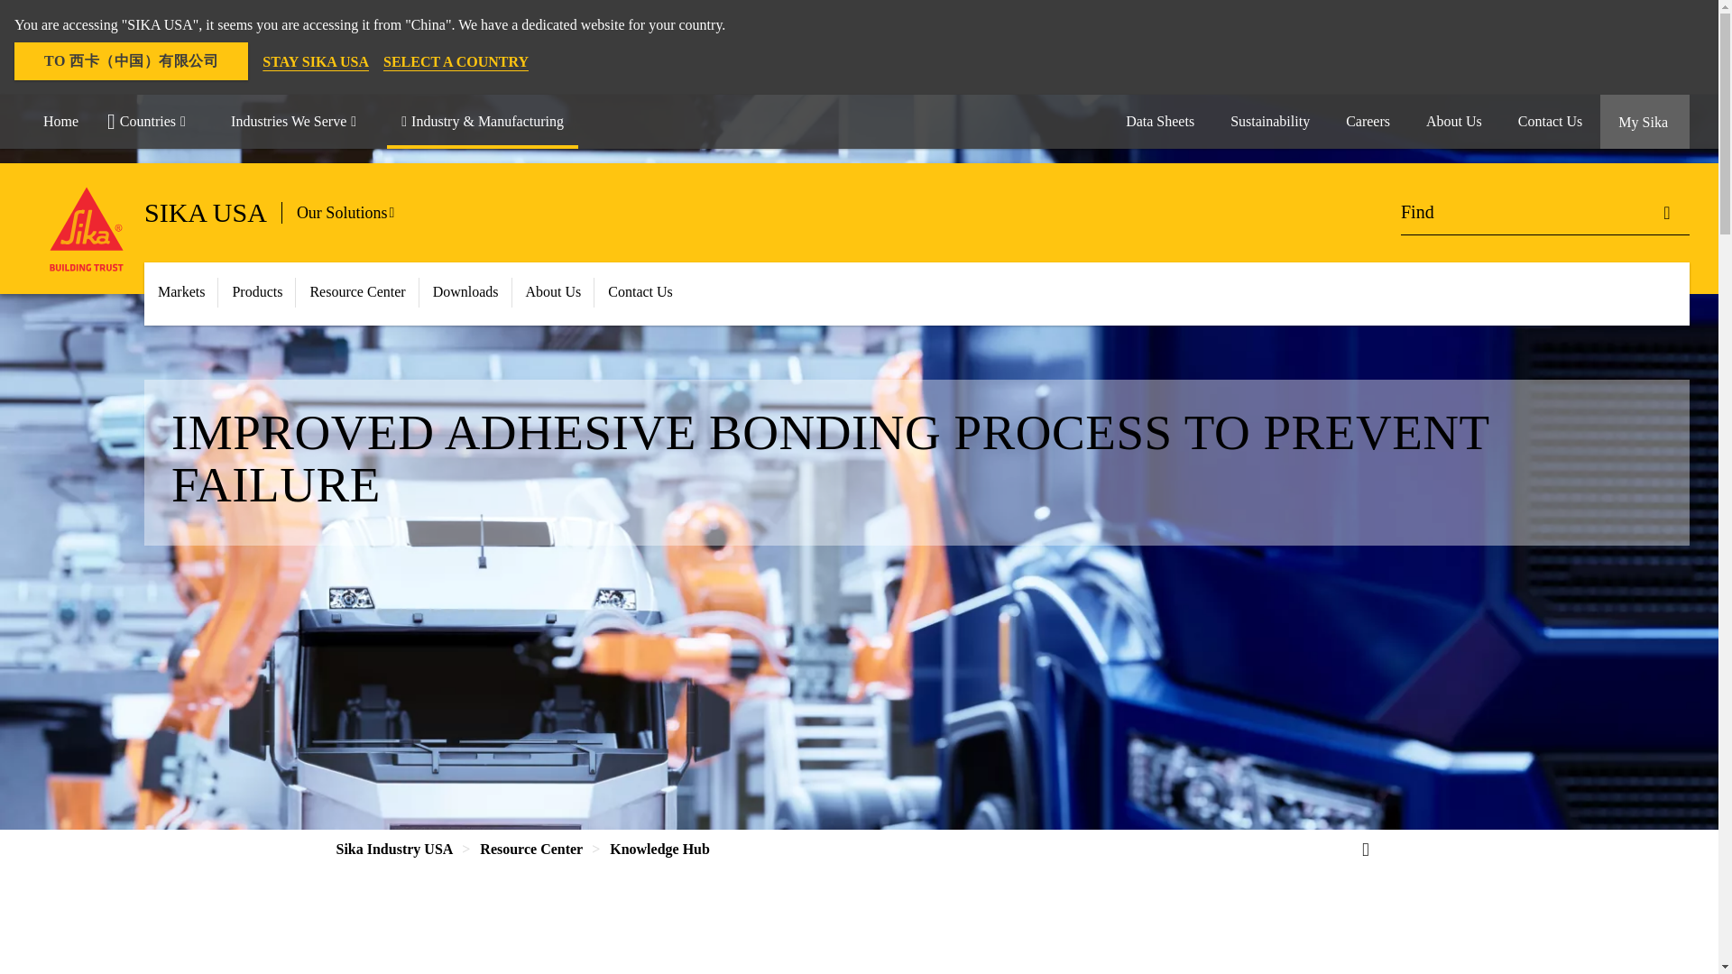 The image size is (1732, 974). Describe the element at coordinates (1453, 121) in the screenshot. I see `About Us` at that location.